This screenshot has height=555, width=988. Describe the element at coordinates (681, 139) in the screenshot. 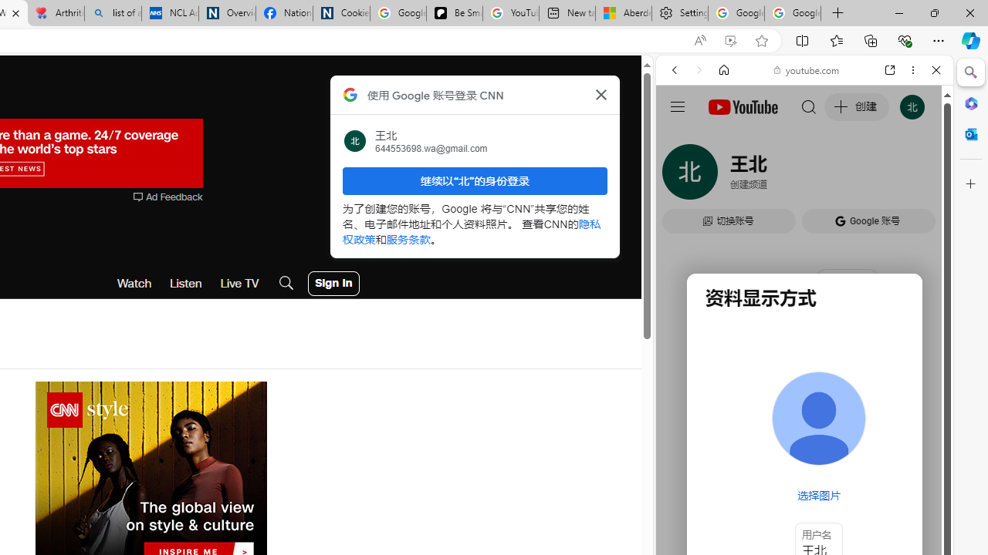

I see `Web scope` at that location.